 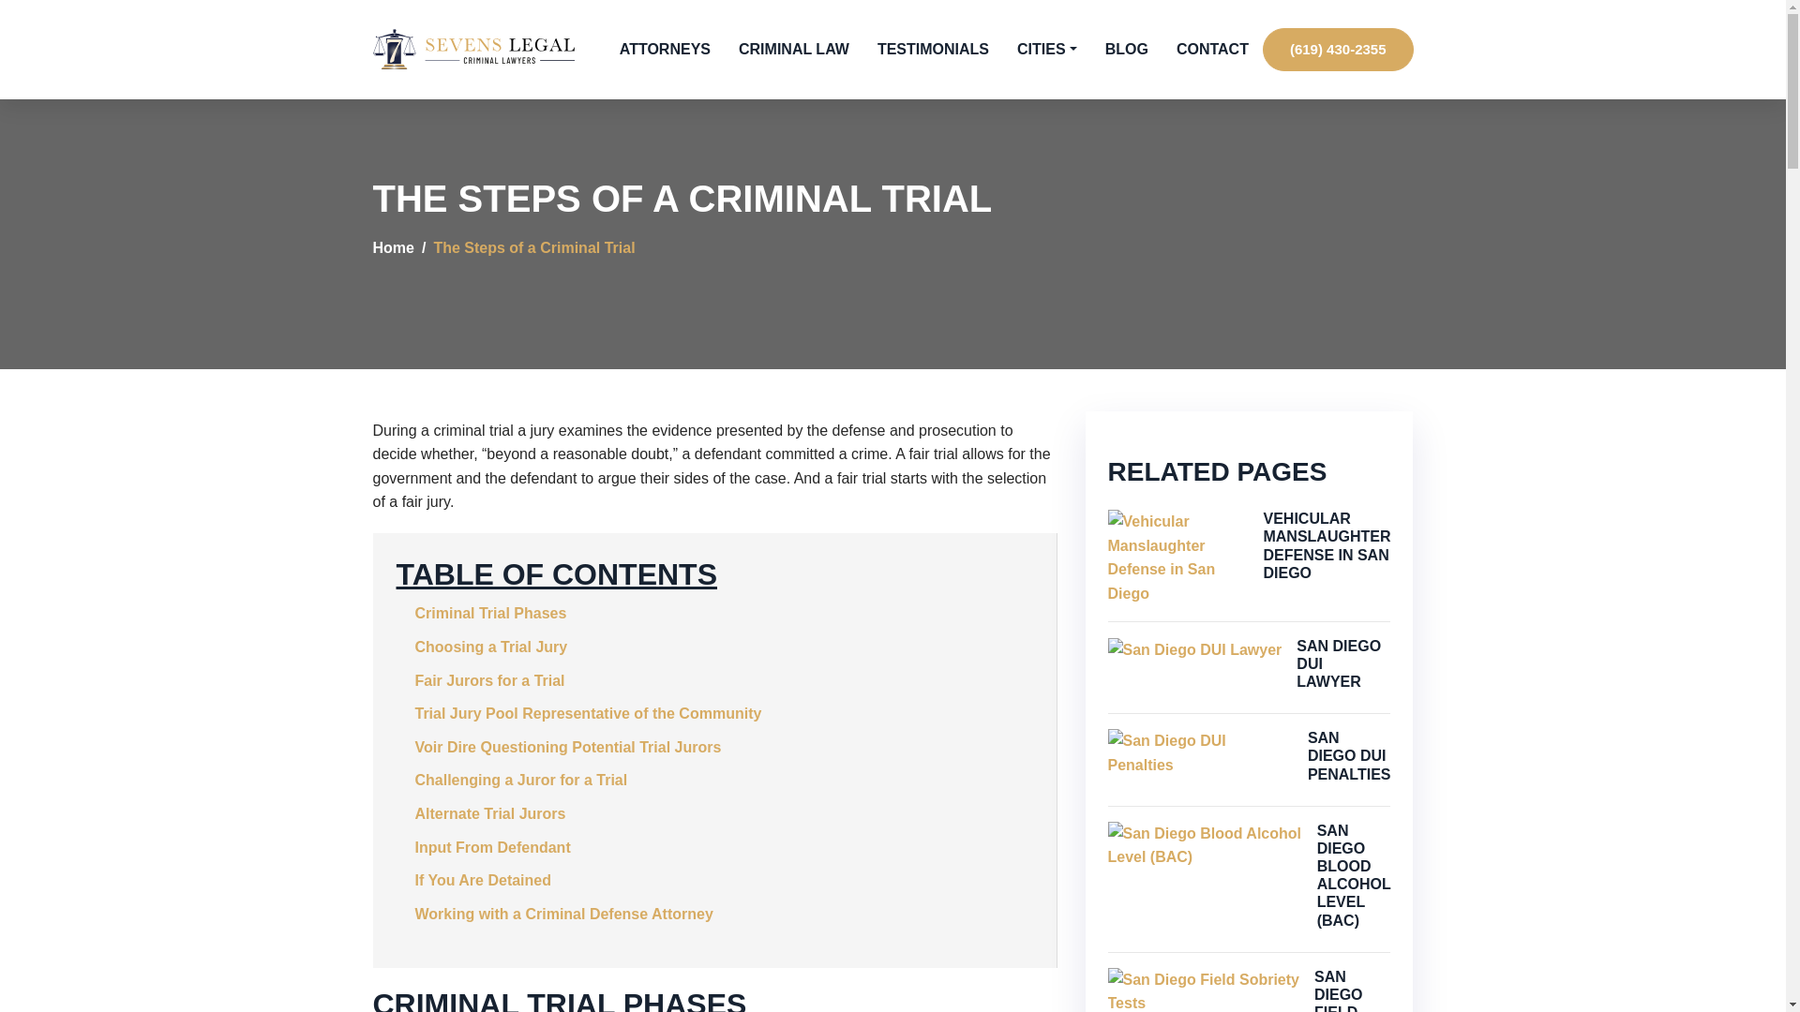 What do you see at coordinates (489, 680) in the screenshot?
I see `Fair Jurors for a Trial` at bounding box center [489, 680].